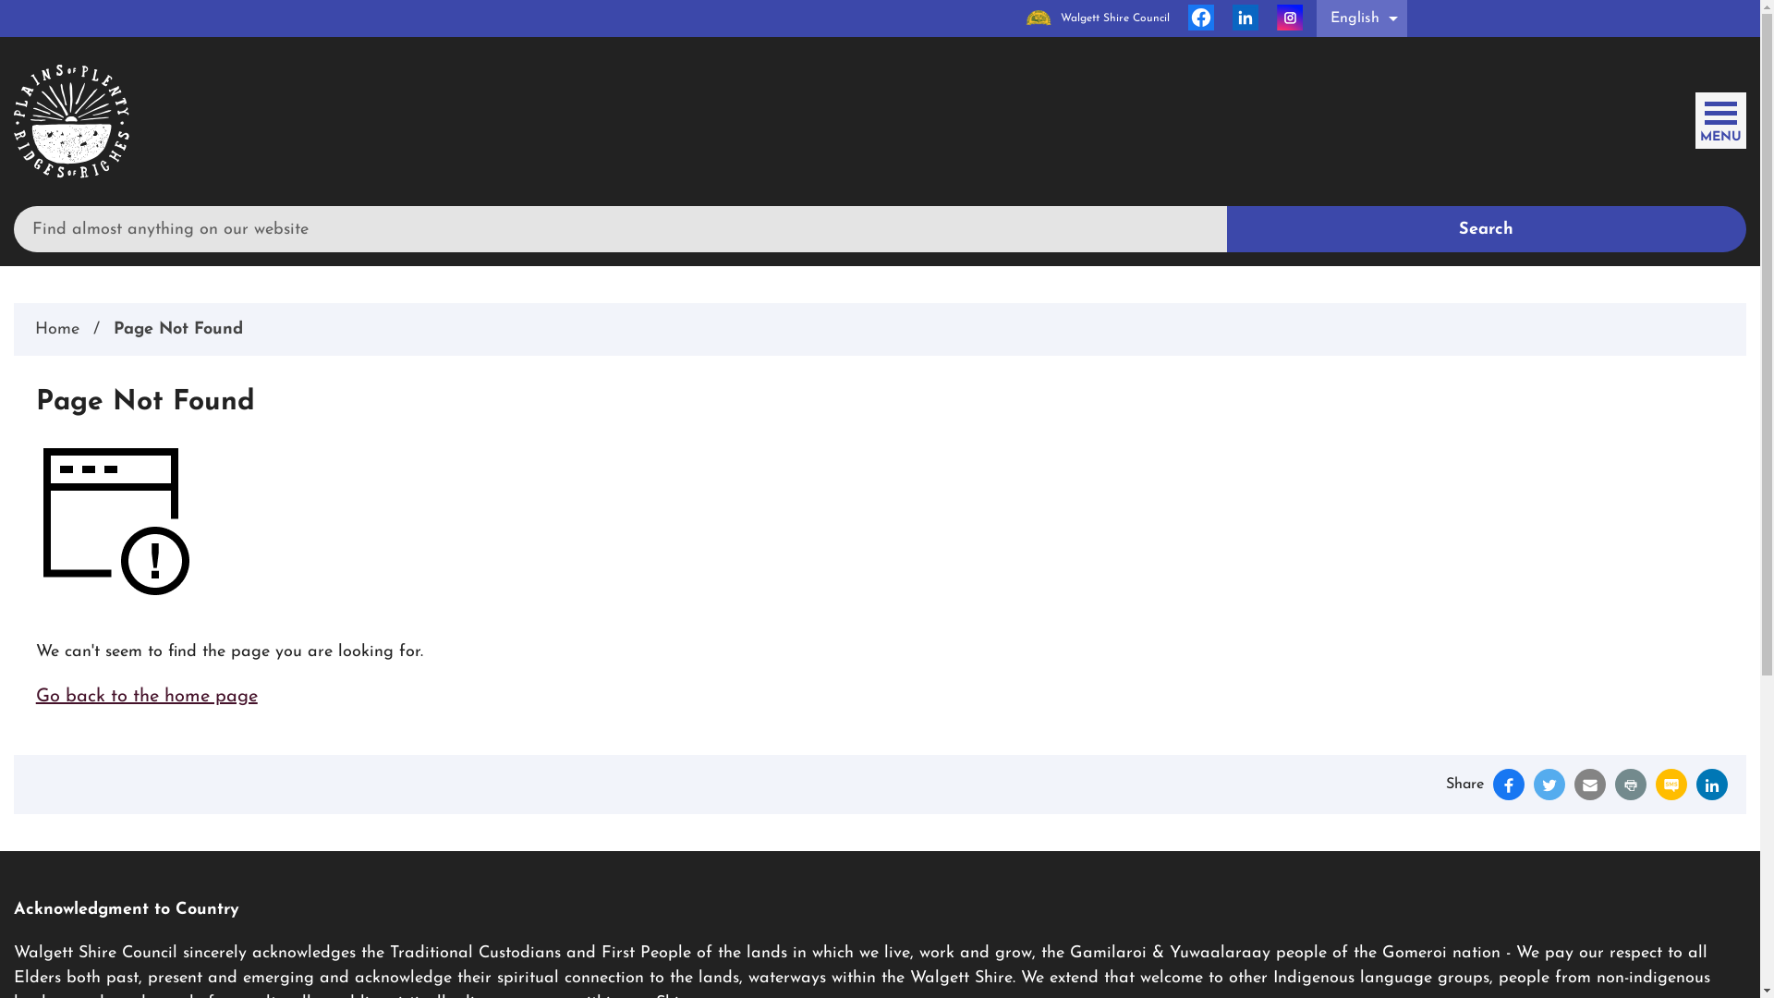 This screenshot has width=1774, height=998. I want to click on Facebook, so click(1509, 785).